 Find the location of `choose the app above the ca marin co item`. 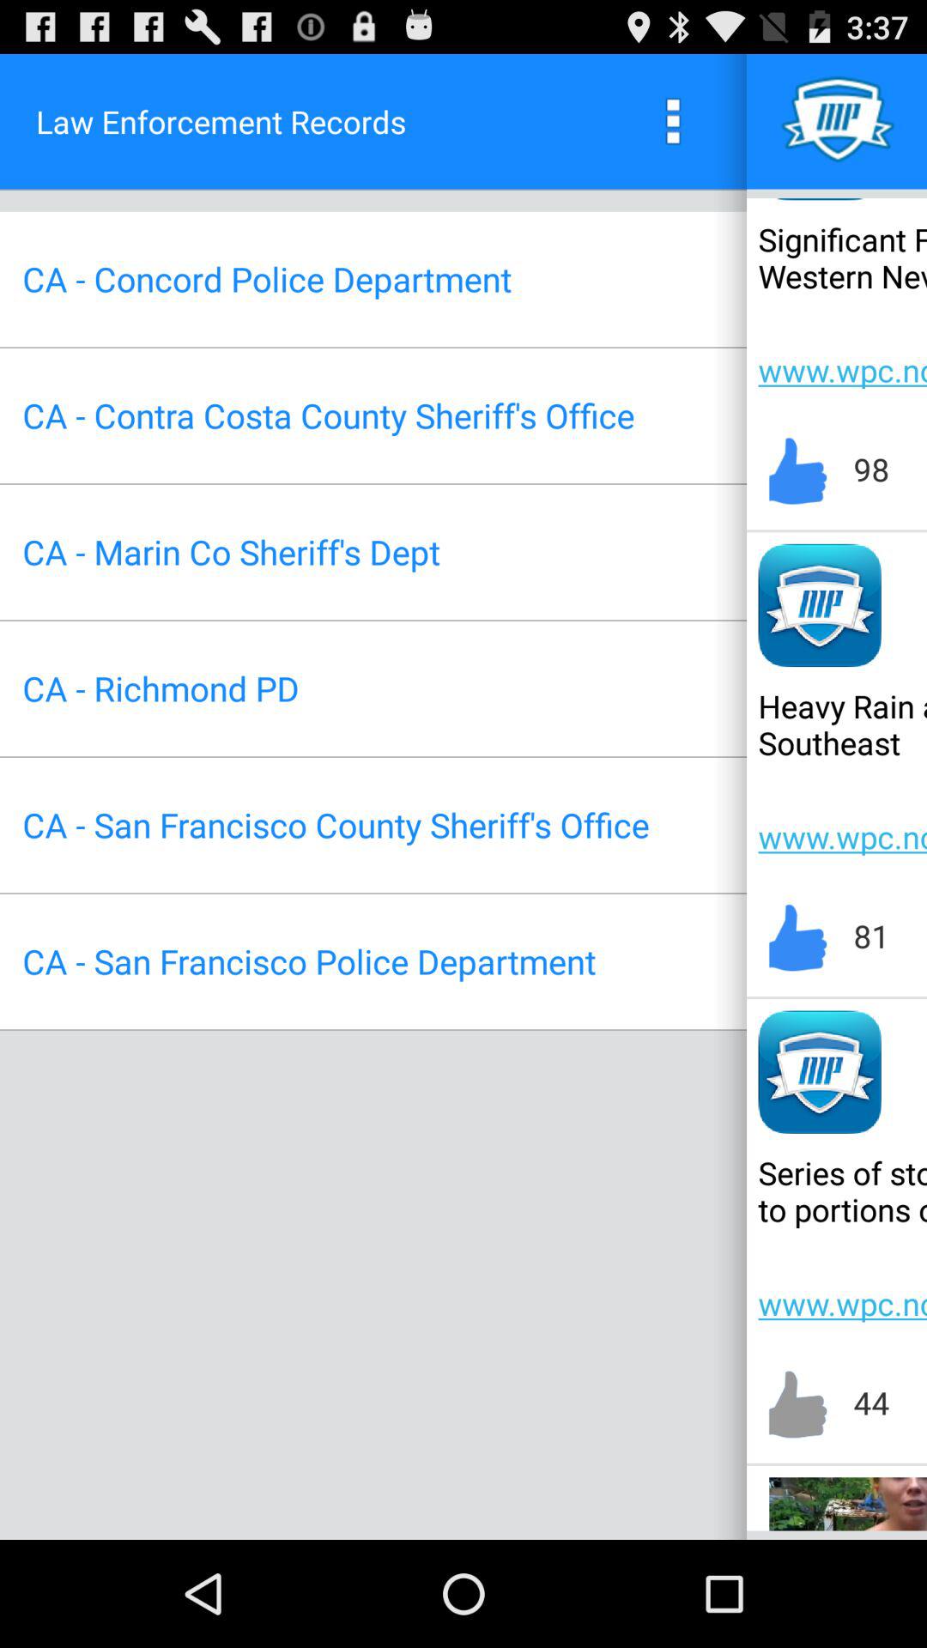

choose the app above the ca marin co item is located at coordinates (328, 415).